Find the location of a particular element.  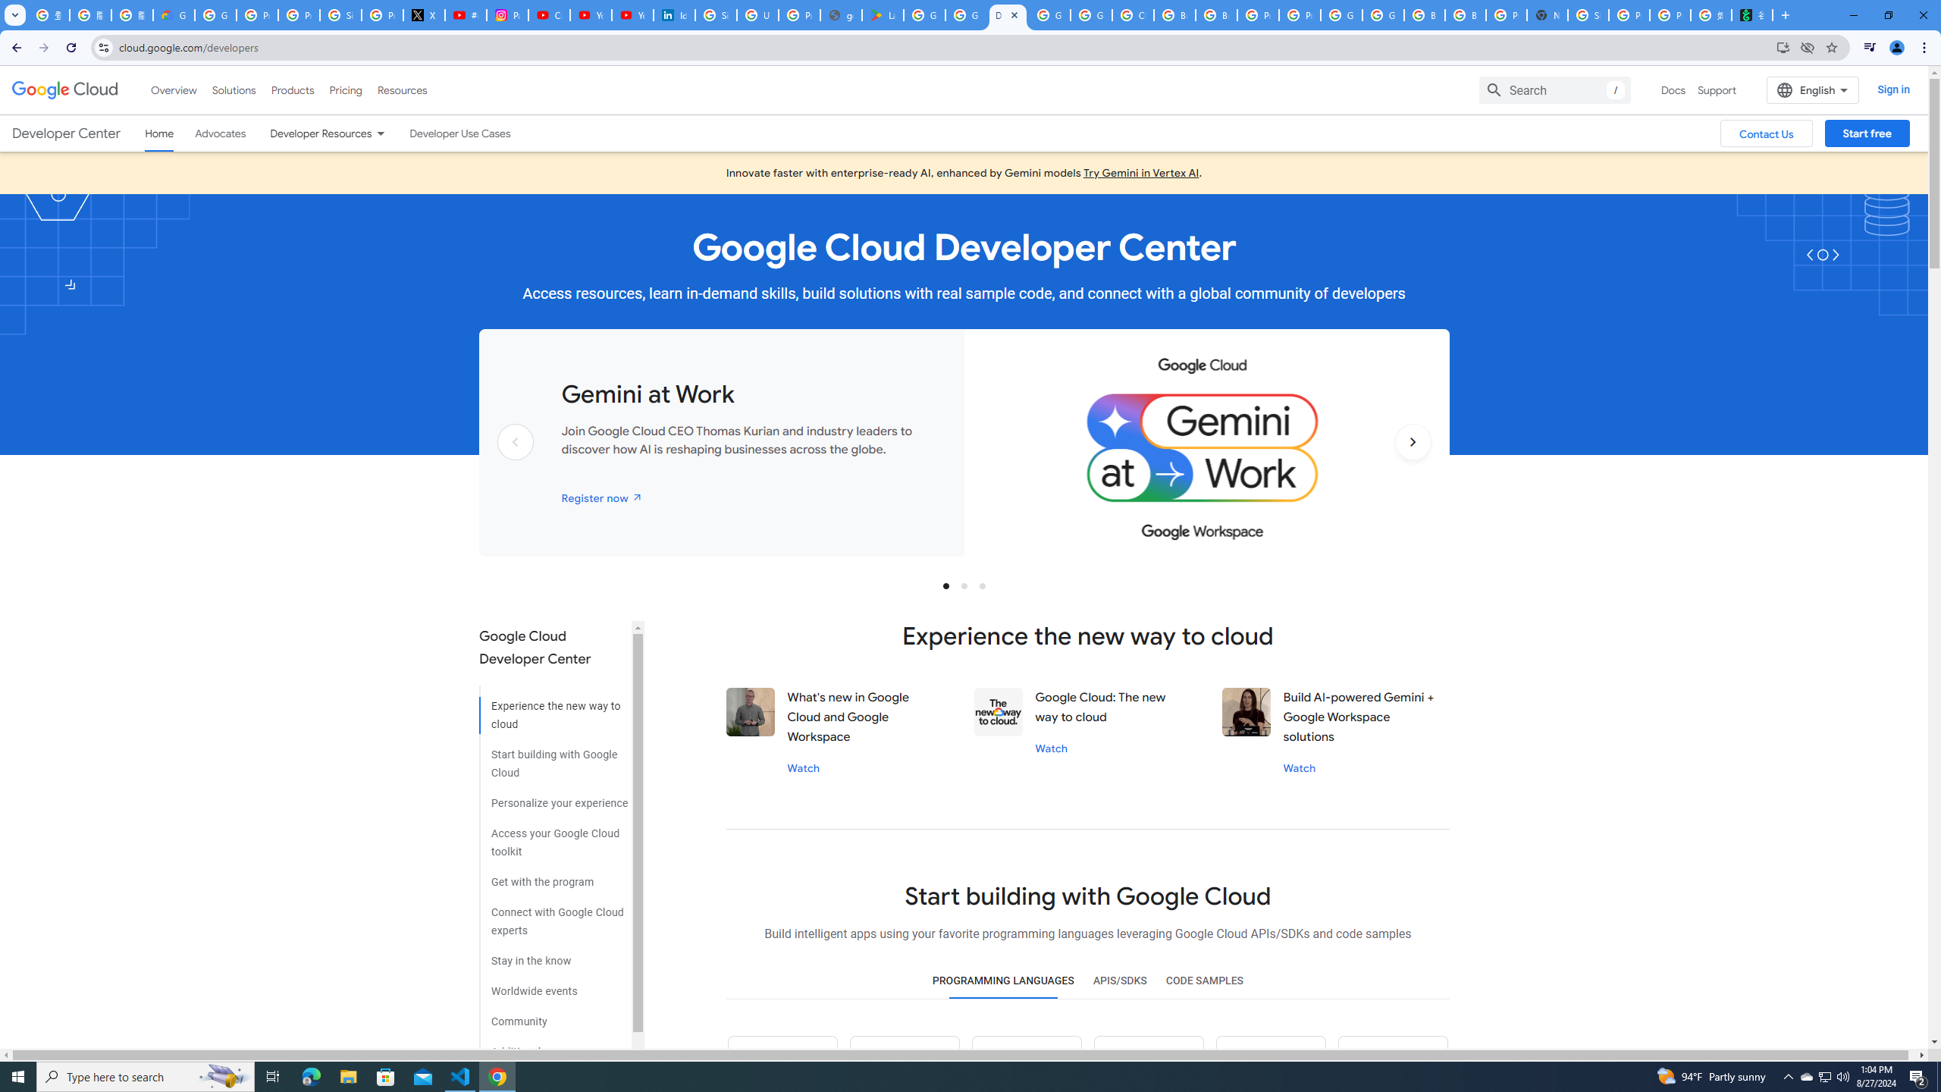

#nbabasketballhighlights - YouTube is located at coordinates (466, 15).